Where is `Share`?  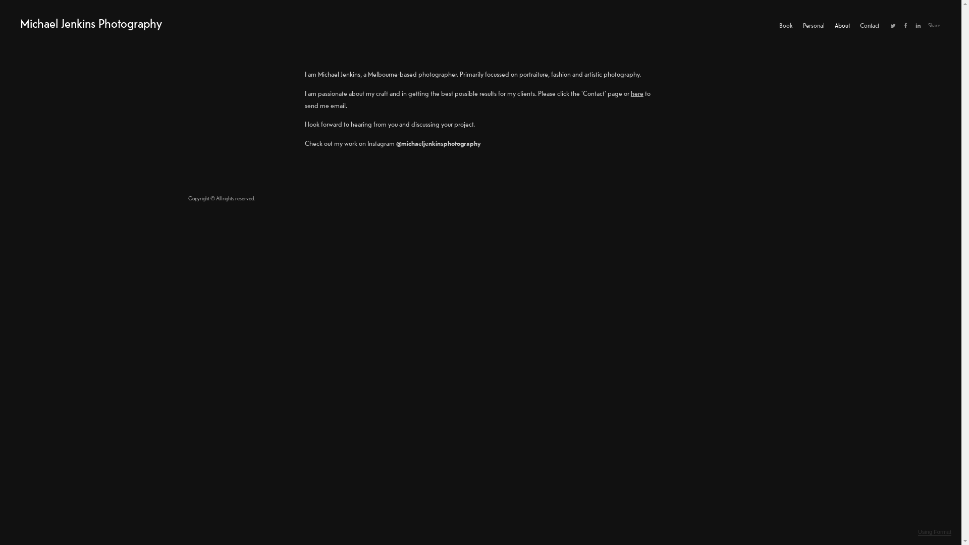
Share is located at coordinates (934, 25).